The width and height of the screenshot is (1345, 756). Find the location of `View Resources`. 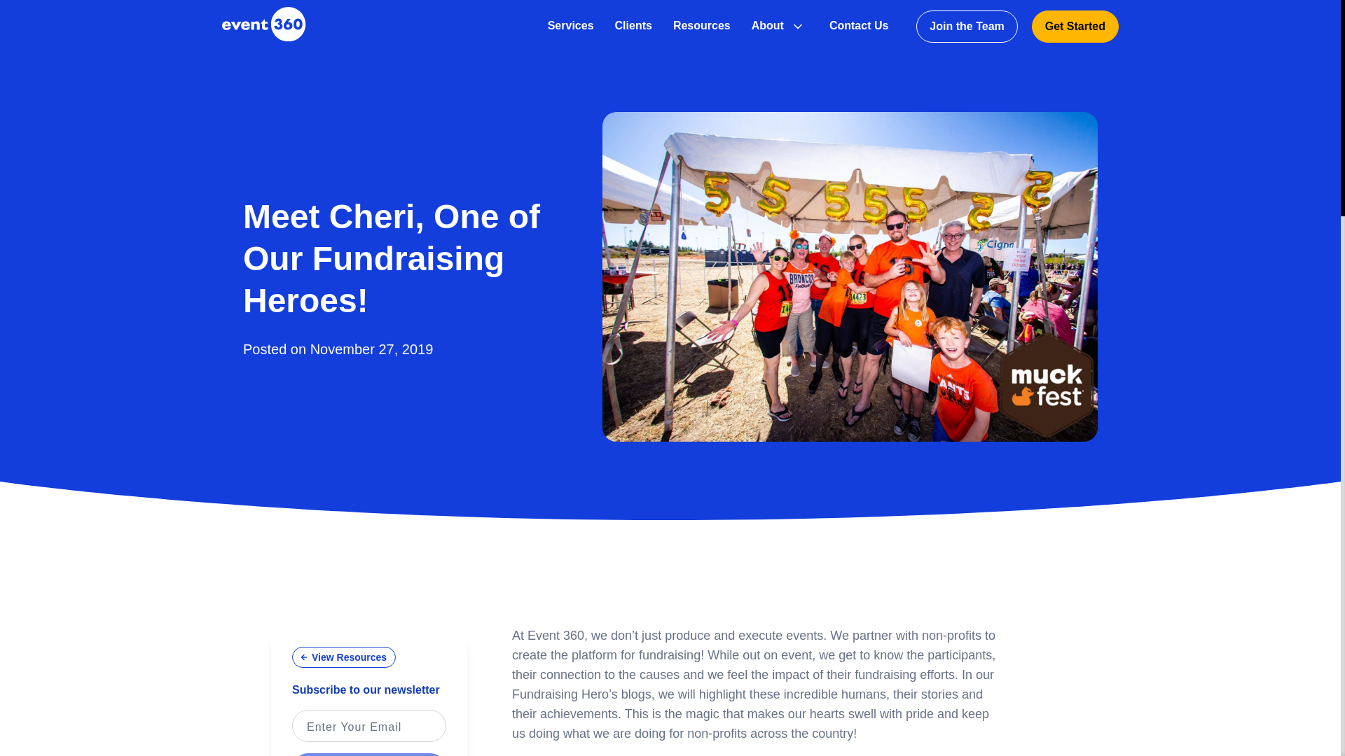

View Resources is located at coordinates (343, 657).